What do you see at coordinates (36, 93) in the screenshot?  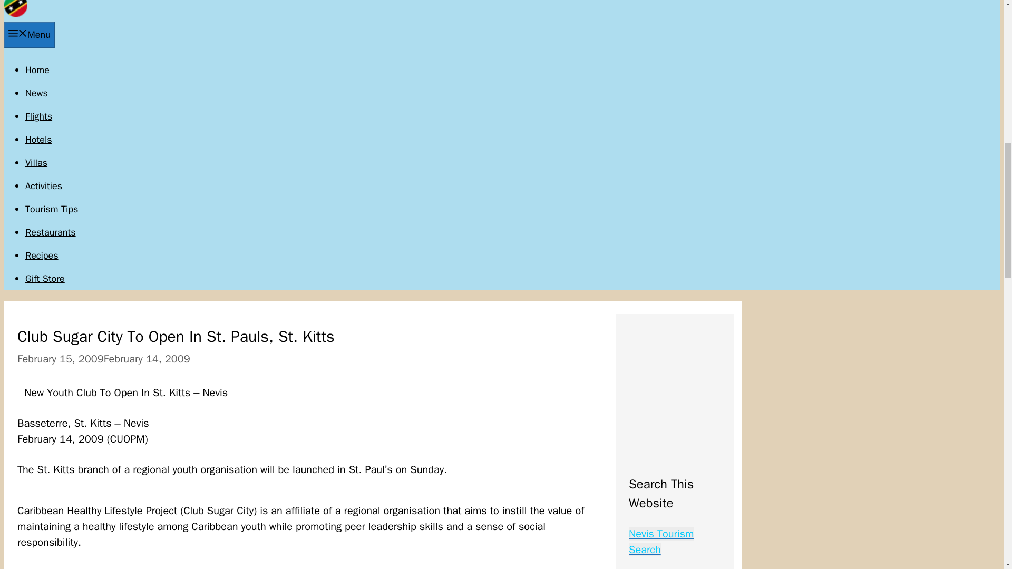 I see `Nevis News` at bounding box center [36, 93].